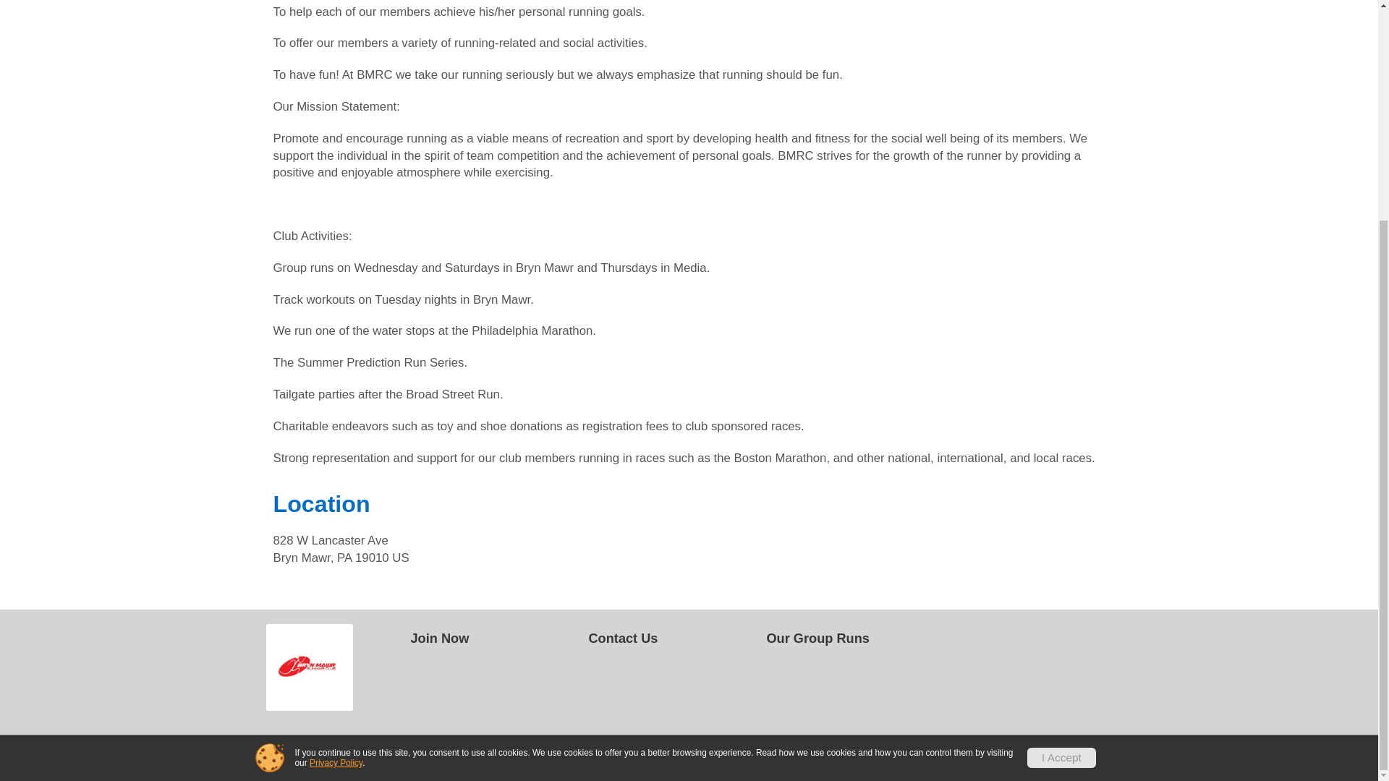 This screenshot has width=1389, height=781. What do you see at coordinates (849, 639) in the screenshot?
I see `Our Group Runs` at bounding box center [849, 639].